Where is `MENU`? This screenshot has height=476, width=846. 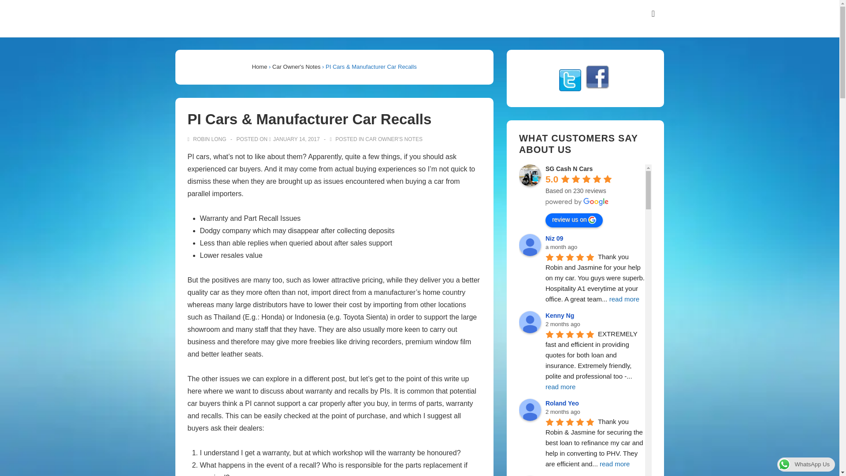 MENU is located at coordinates (653, 14).